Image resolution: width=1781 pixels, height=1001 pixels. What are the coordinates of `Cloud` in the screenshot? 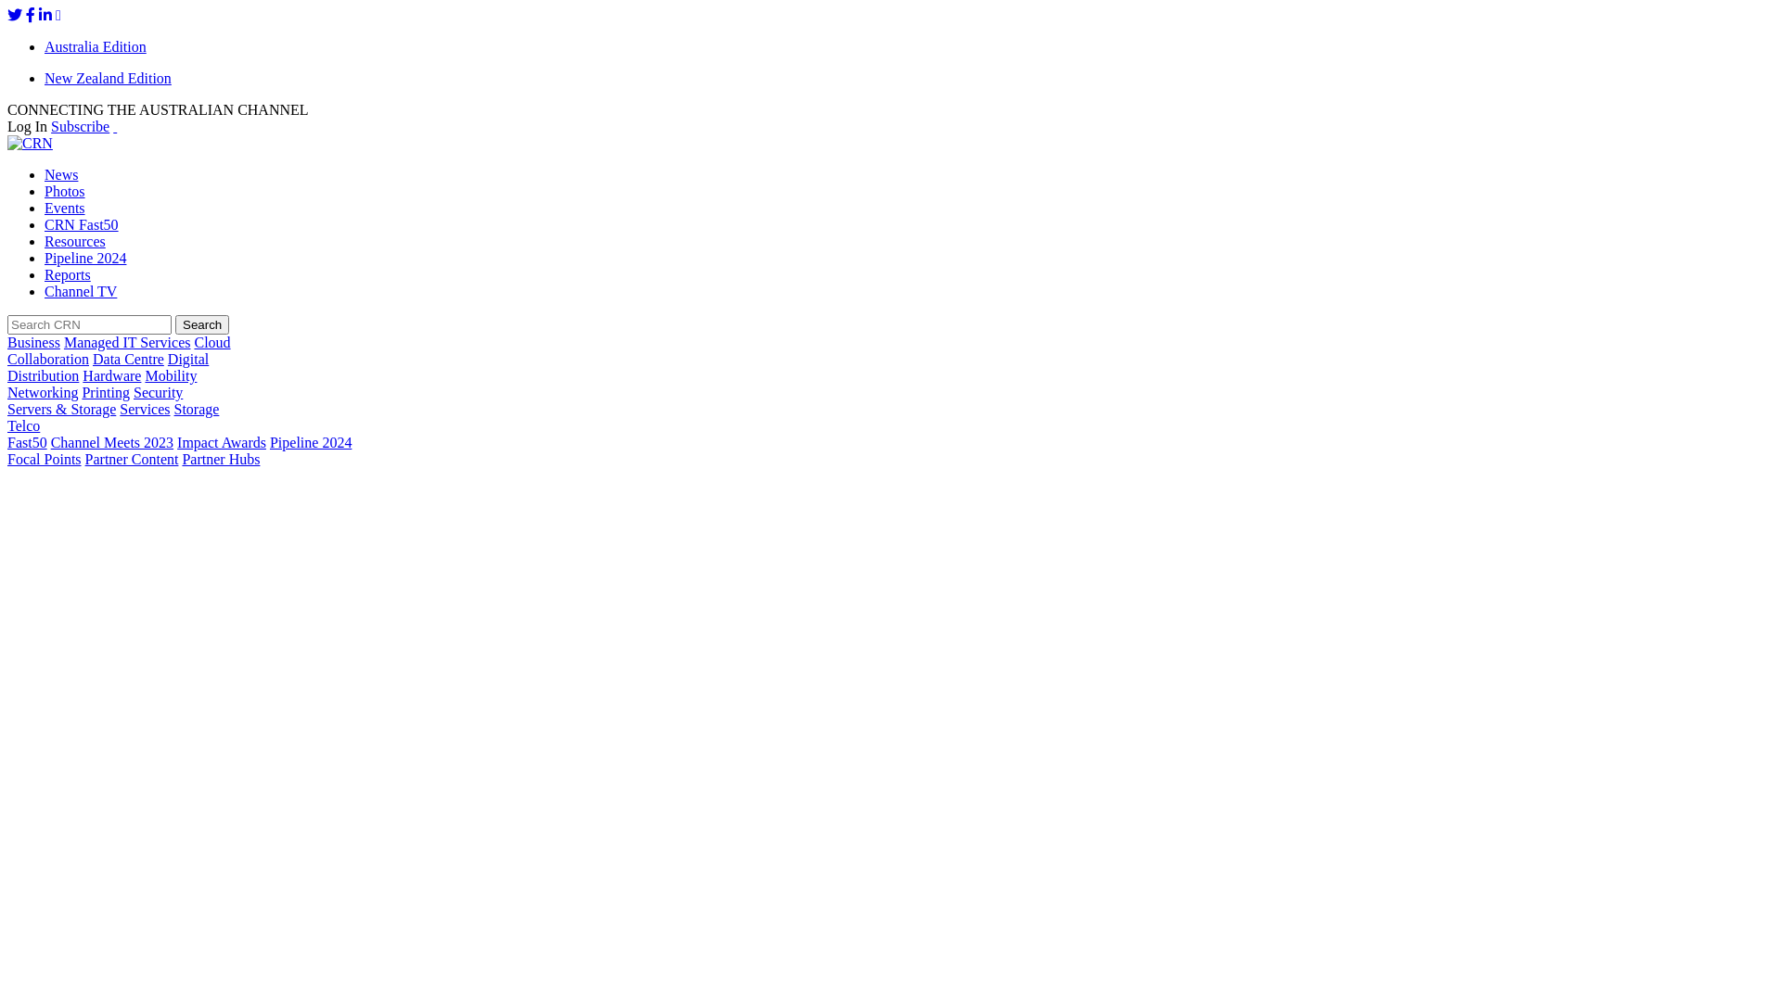 It's located at (211, 343).